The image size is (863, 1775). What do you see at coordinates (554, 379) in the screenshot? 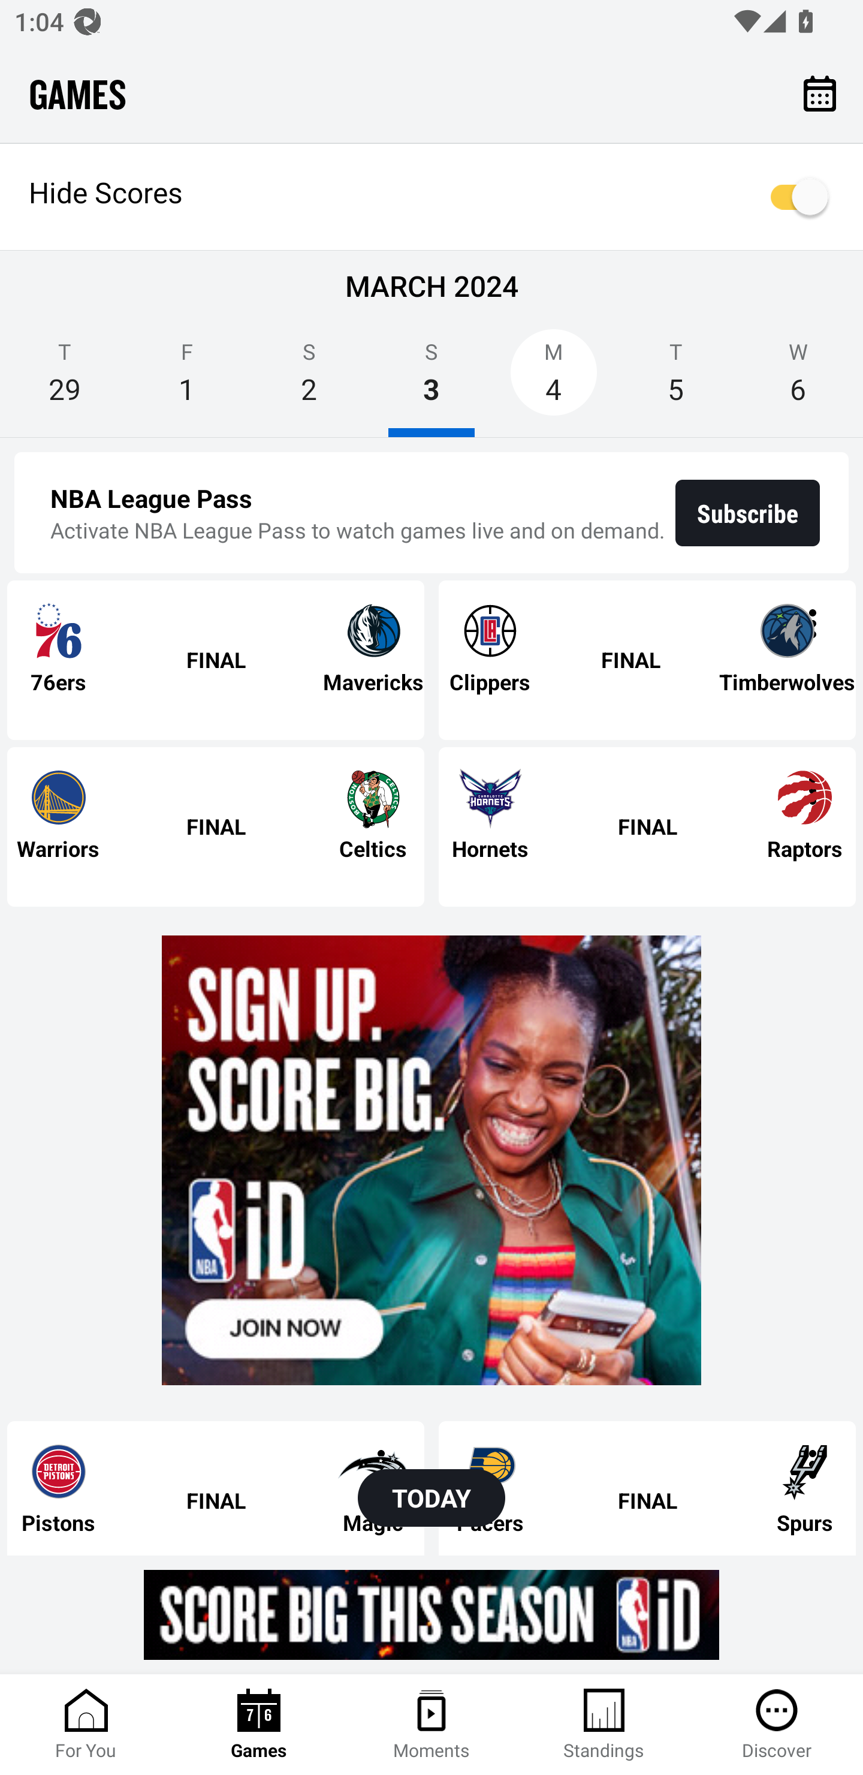
I see `M 4` at bounding box center [554, 379].